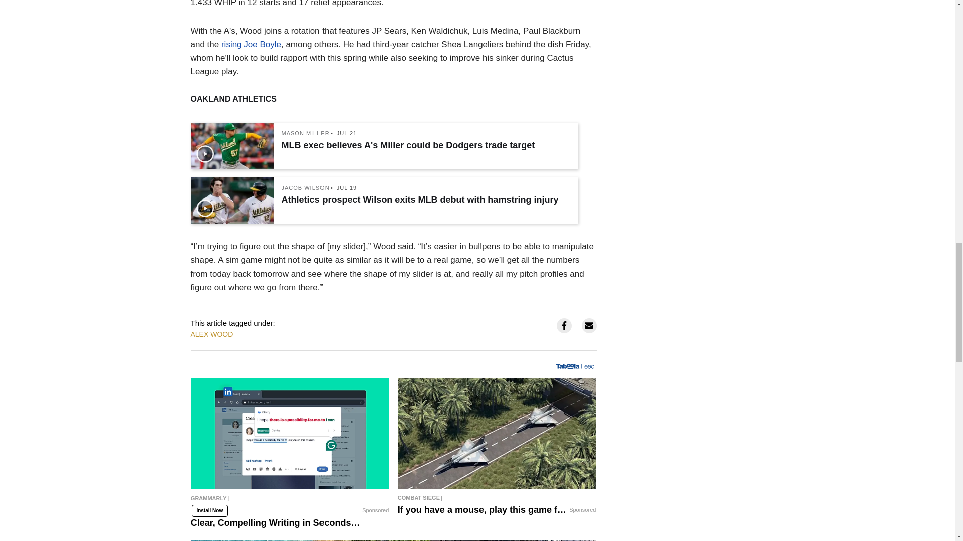 This screenshot has height=541, width=963. What do you see at coordinates (251, 44) in the screenshot?
I see `rising Joe Boyle` at bounding box center [251, 44].